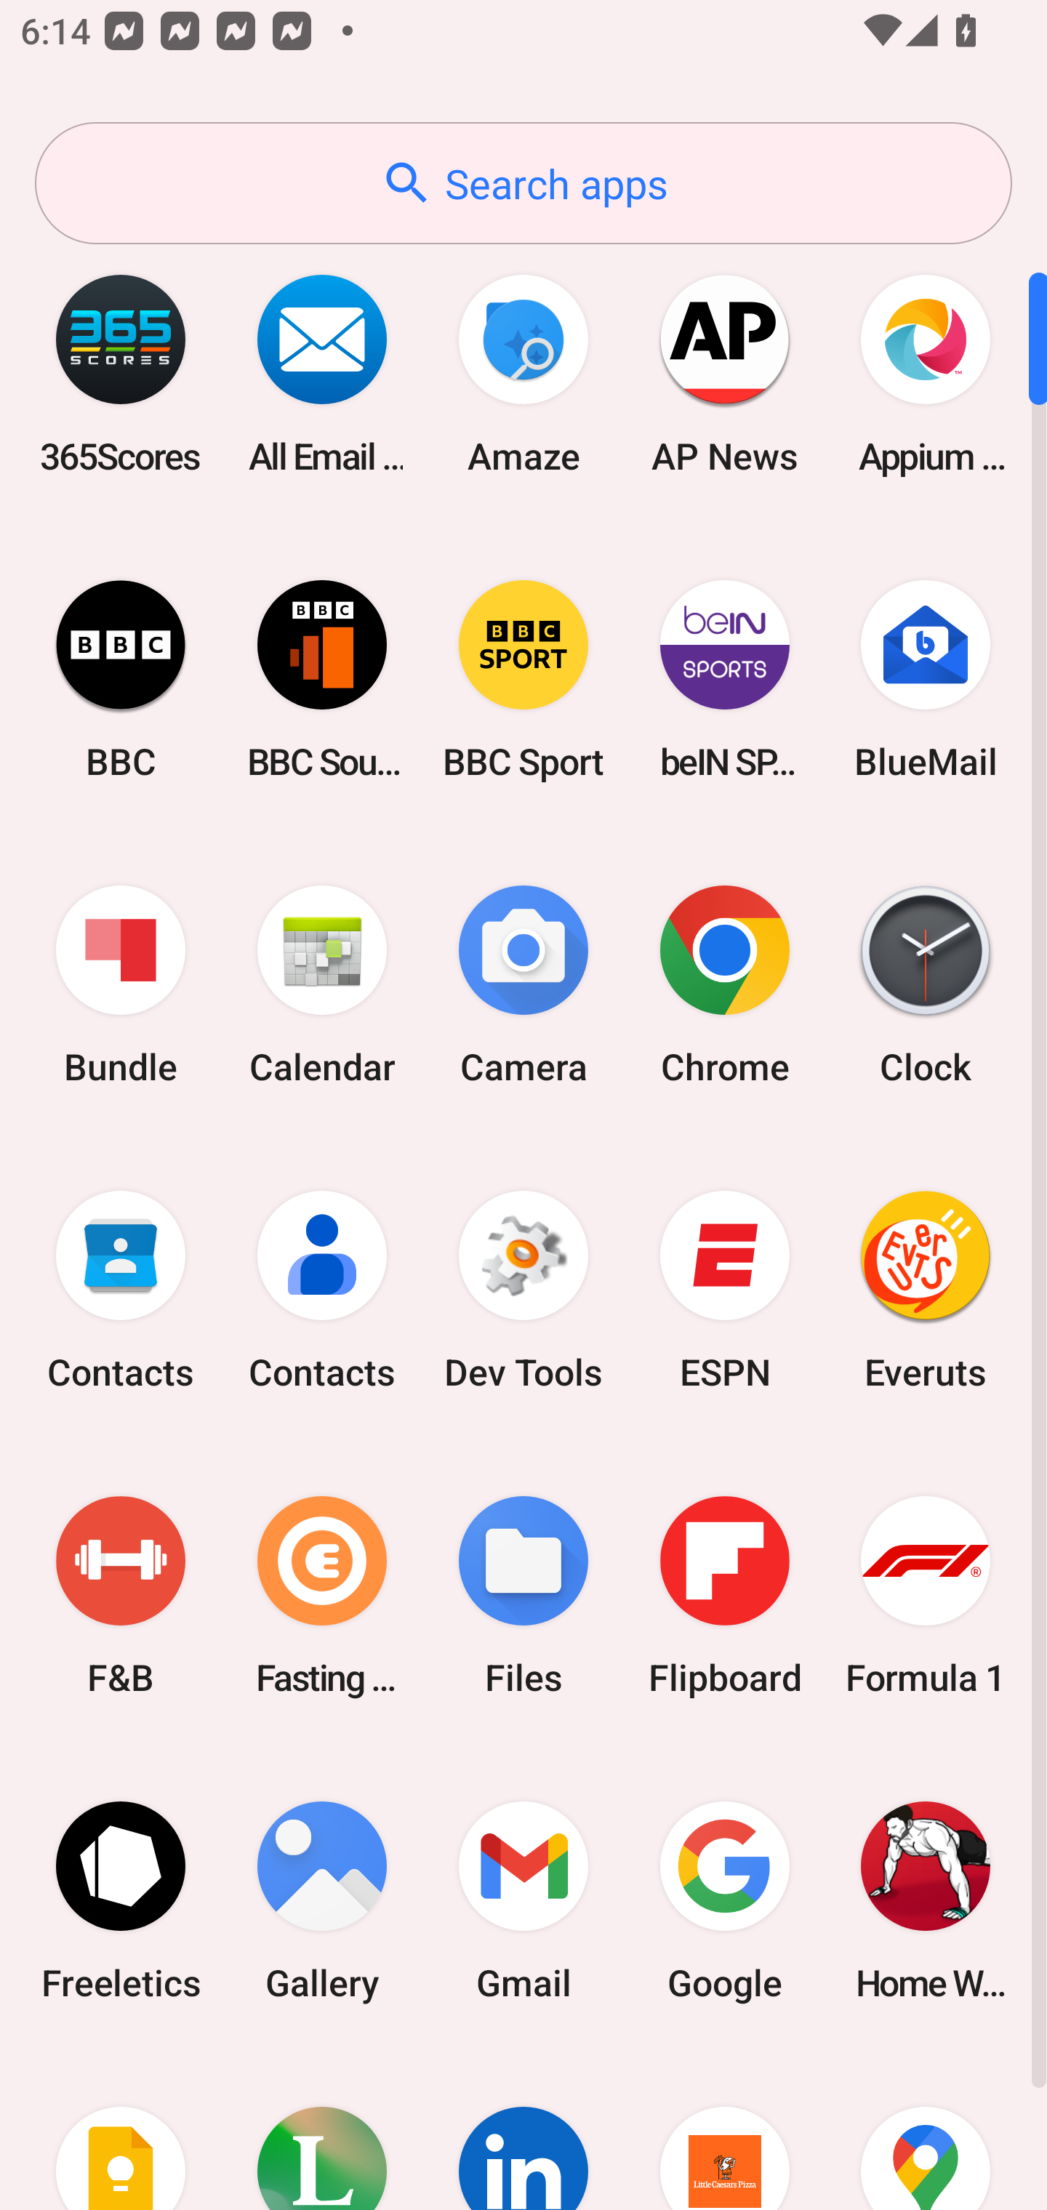 This screenshot has width=1047, height=2210. Describe the element at coordinates (926, 986) in the screenshot. I see `Clock` at that location.